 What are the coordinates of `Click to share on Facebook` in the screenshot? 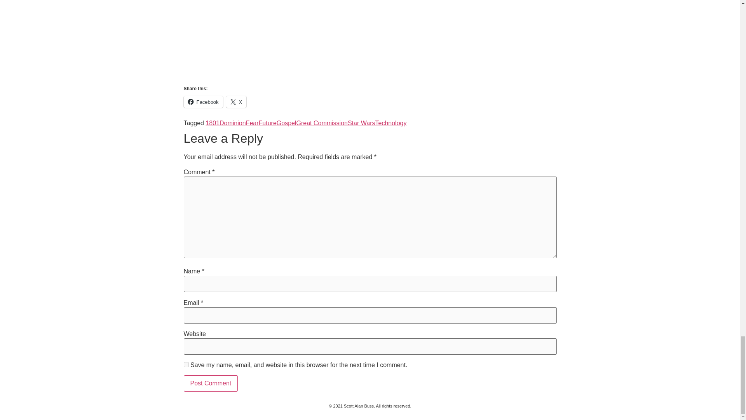 It's located at (203, 102).